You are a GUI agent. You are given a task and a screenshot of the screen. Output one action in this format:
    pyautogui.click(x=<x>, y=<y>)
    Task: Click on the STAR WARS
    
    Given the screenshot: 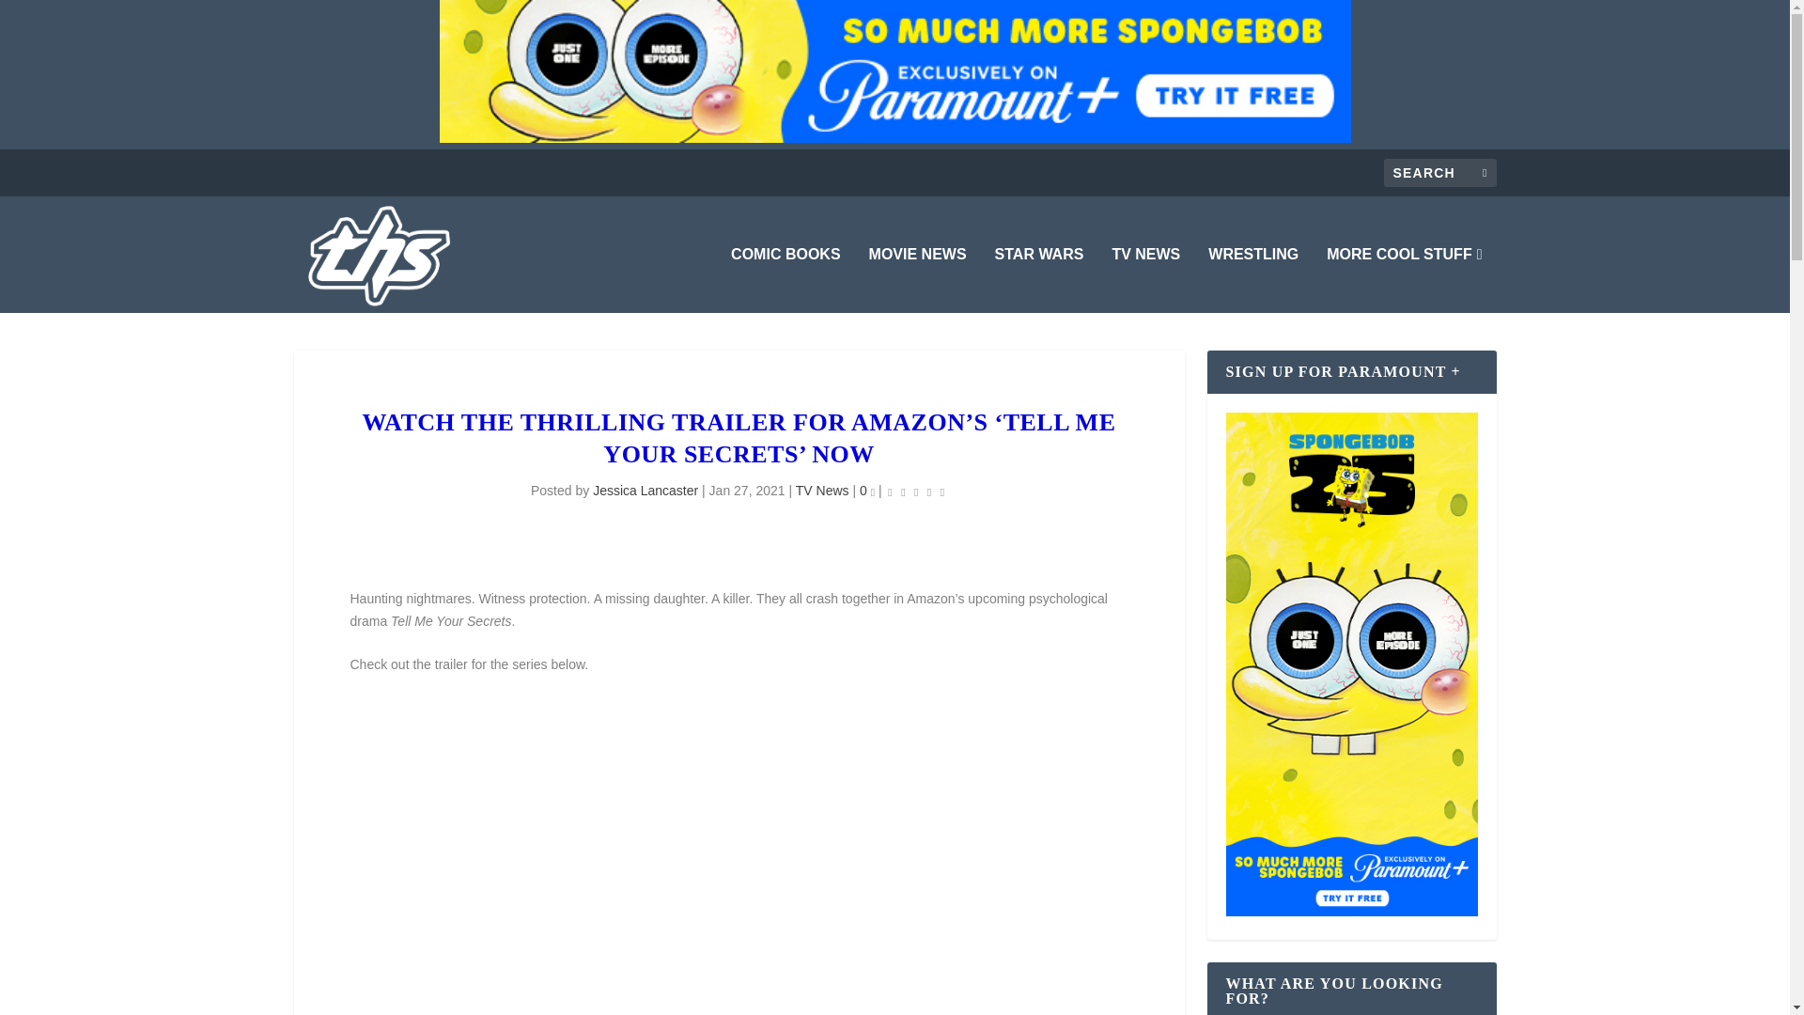 What is the action you would take?
    pyautogui.click(x=1039, y=280)
    